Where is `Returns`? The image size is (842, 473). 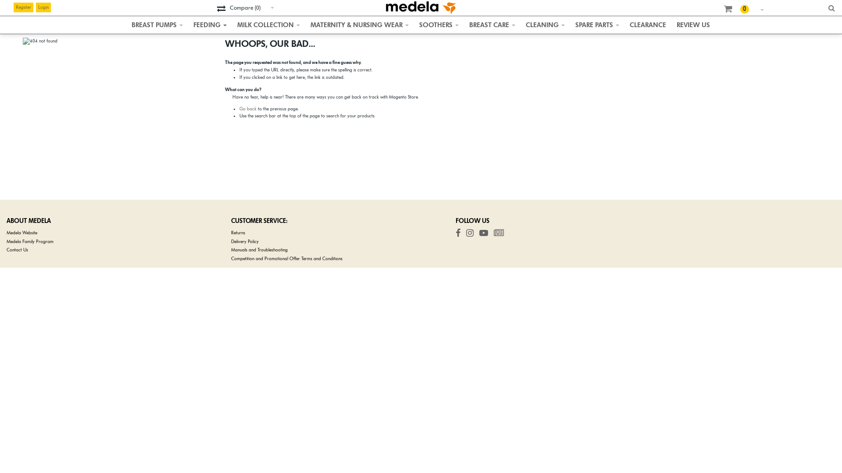
Returns is located at coordinates (238, 233).